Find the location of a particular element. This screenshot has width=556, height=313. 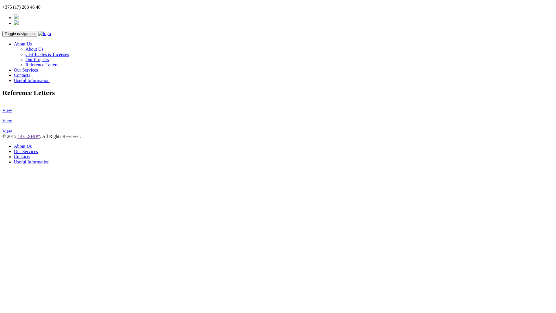

About Us is located at coordinates (23, 44).